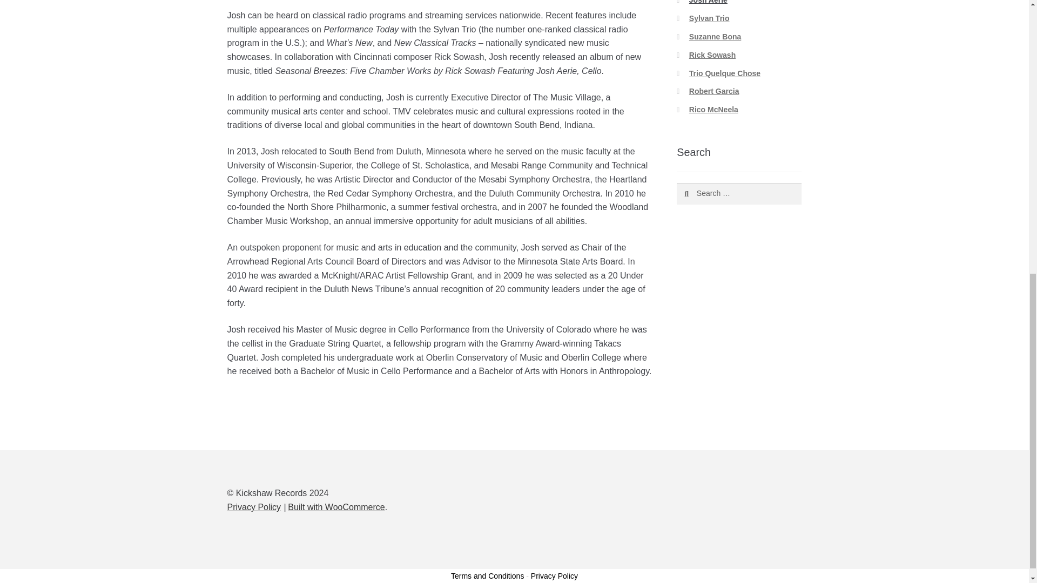  Describe the element at coordinates (336, 507) in the screenshot. I see `WooCommerce - The Best eCommerce Platform for WordPress` at that location.